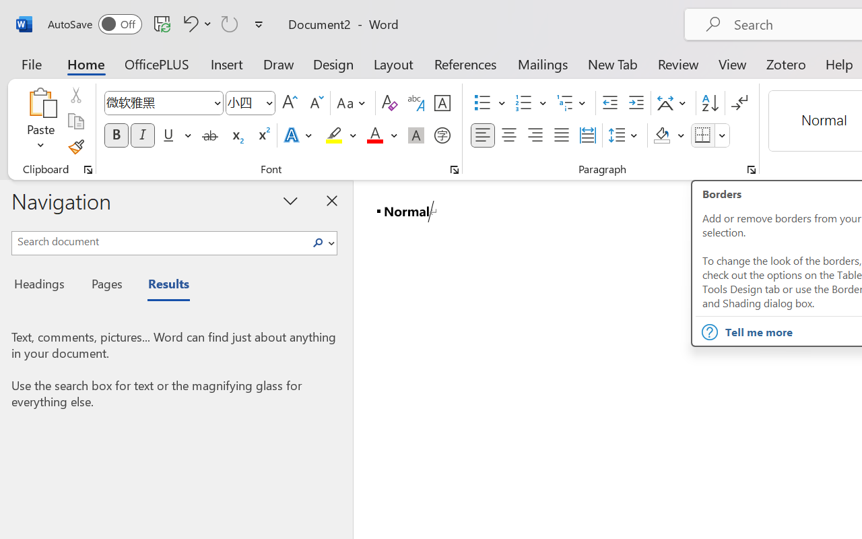  Describe the element at coordinates (157, 63) in the screenshot. I see `OfficePLUS` at that location.